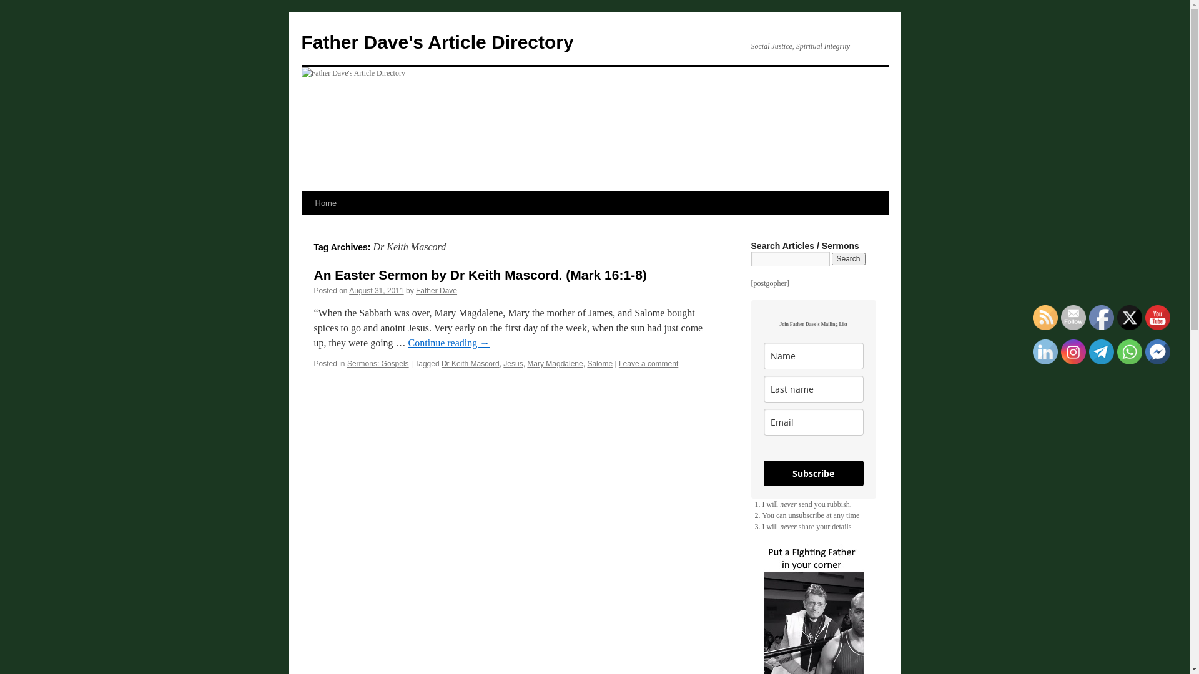 This screenshot has width=1199, height=674. What do you see at coordinates (849, 259) in the screenshot?
I see `Search` at bounding box center [849, 259].